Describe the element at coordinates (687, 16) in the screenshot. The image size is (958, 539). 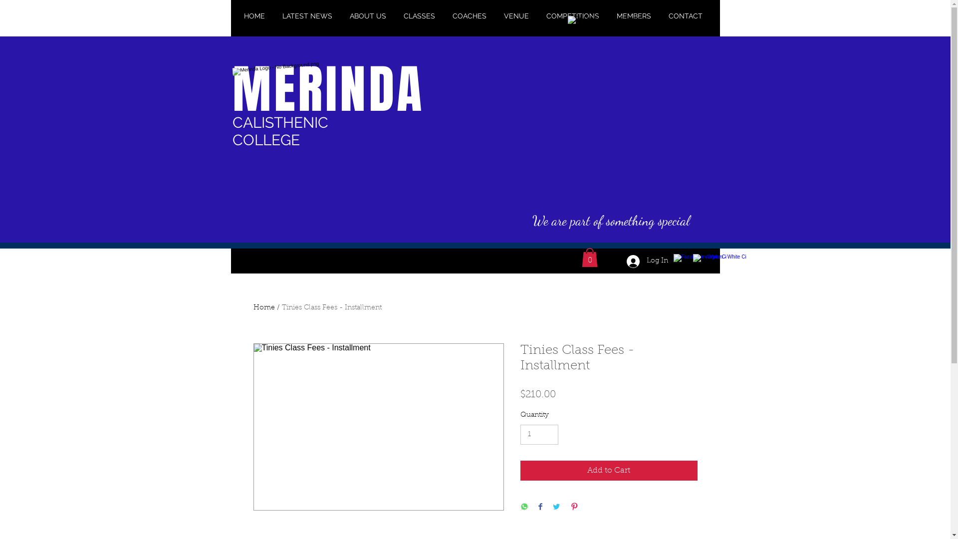
I see `CONTACT` at that location.